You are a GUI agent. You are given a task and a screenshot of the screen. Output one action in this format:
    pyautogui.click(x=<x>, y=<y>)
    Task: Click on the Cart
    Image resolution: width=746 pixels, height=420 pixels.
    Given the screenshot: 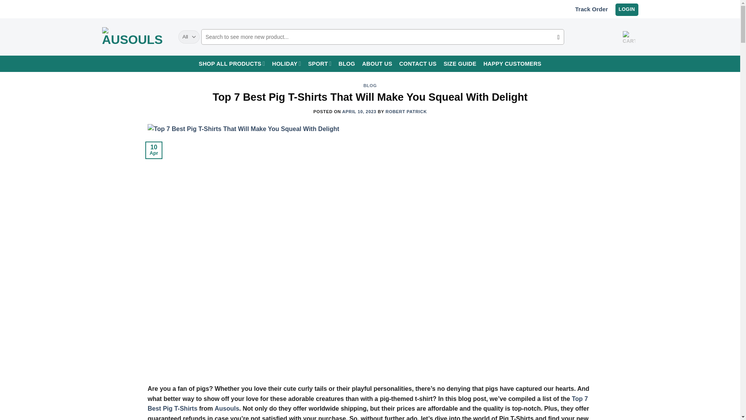 What is the action you would take?
    pyautogui.click(x=628, y=37)
    